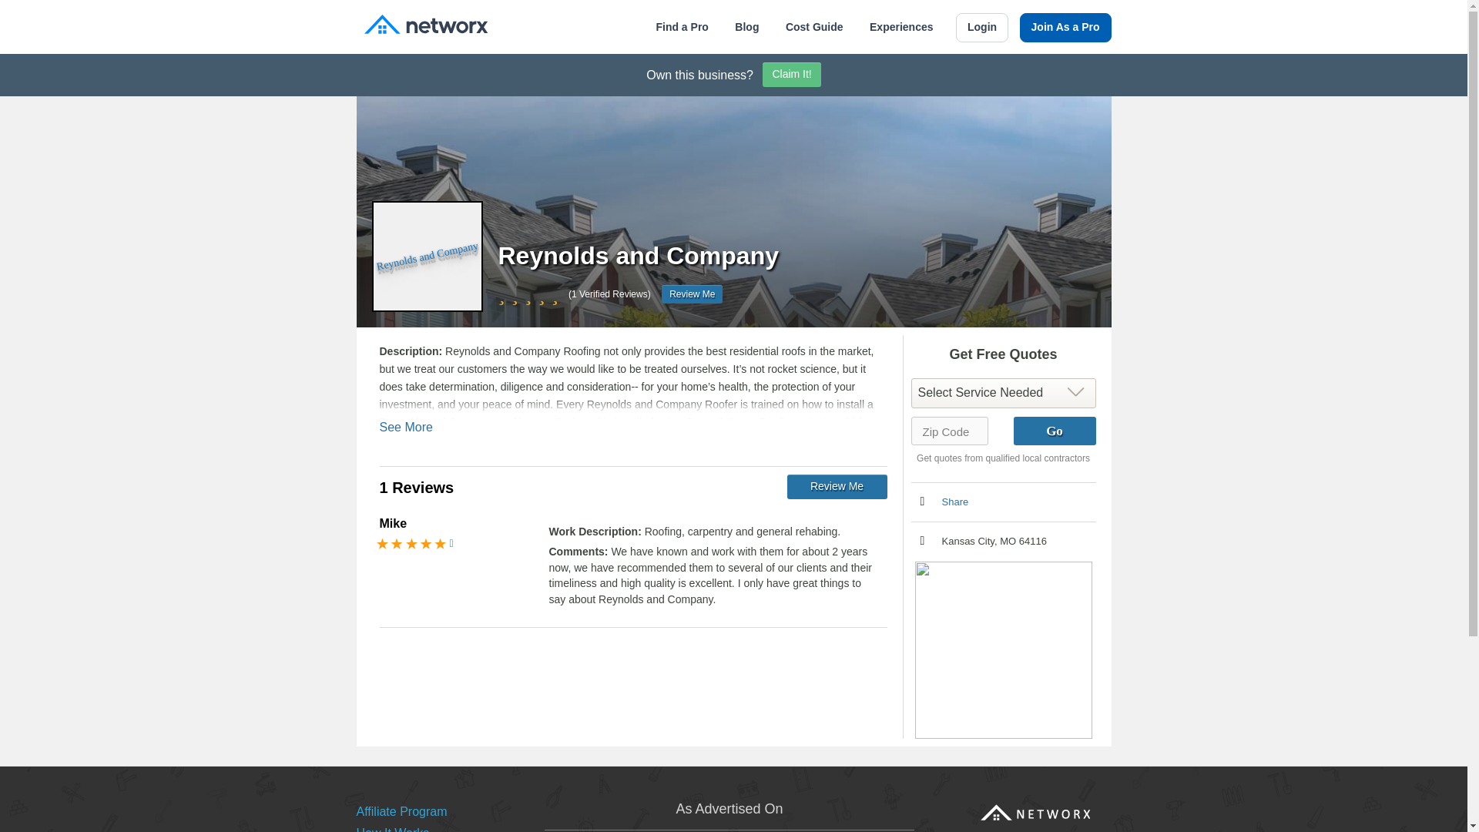 Image resolution: width=1479 pixels, height=832 pixels. I want to click on Claim It!, so click(792, 75).